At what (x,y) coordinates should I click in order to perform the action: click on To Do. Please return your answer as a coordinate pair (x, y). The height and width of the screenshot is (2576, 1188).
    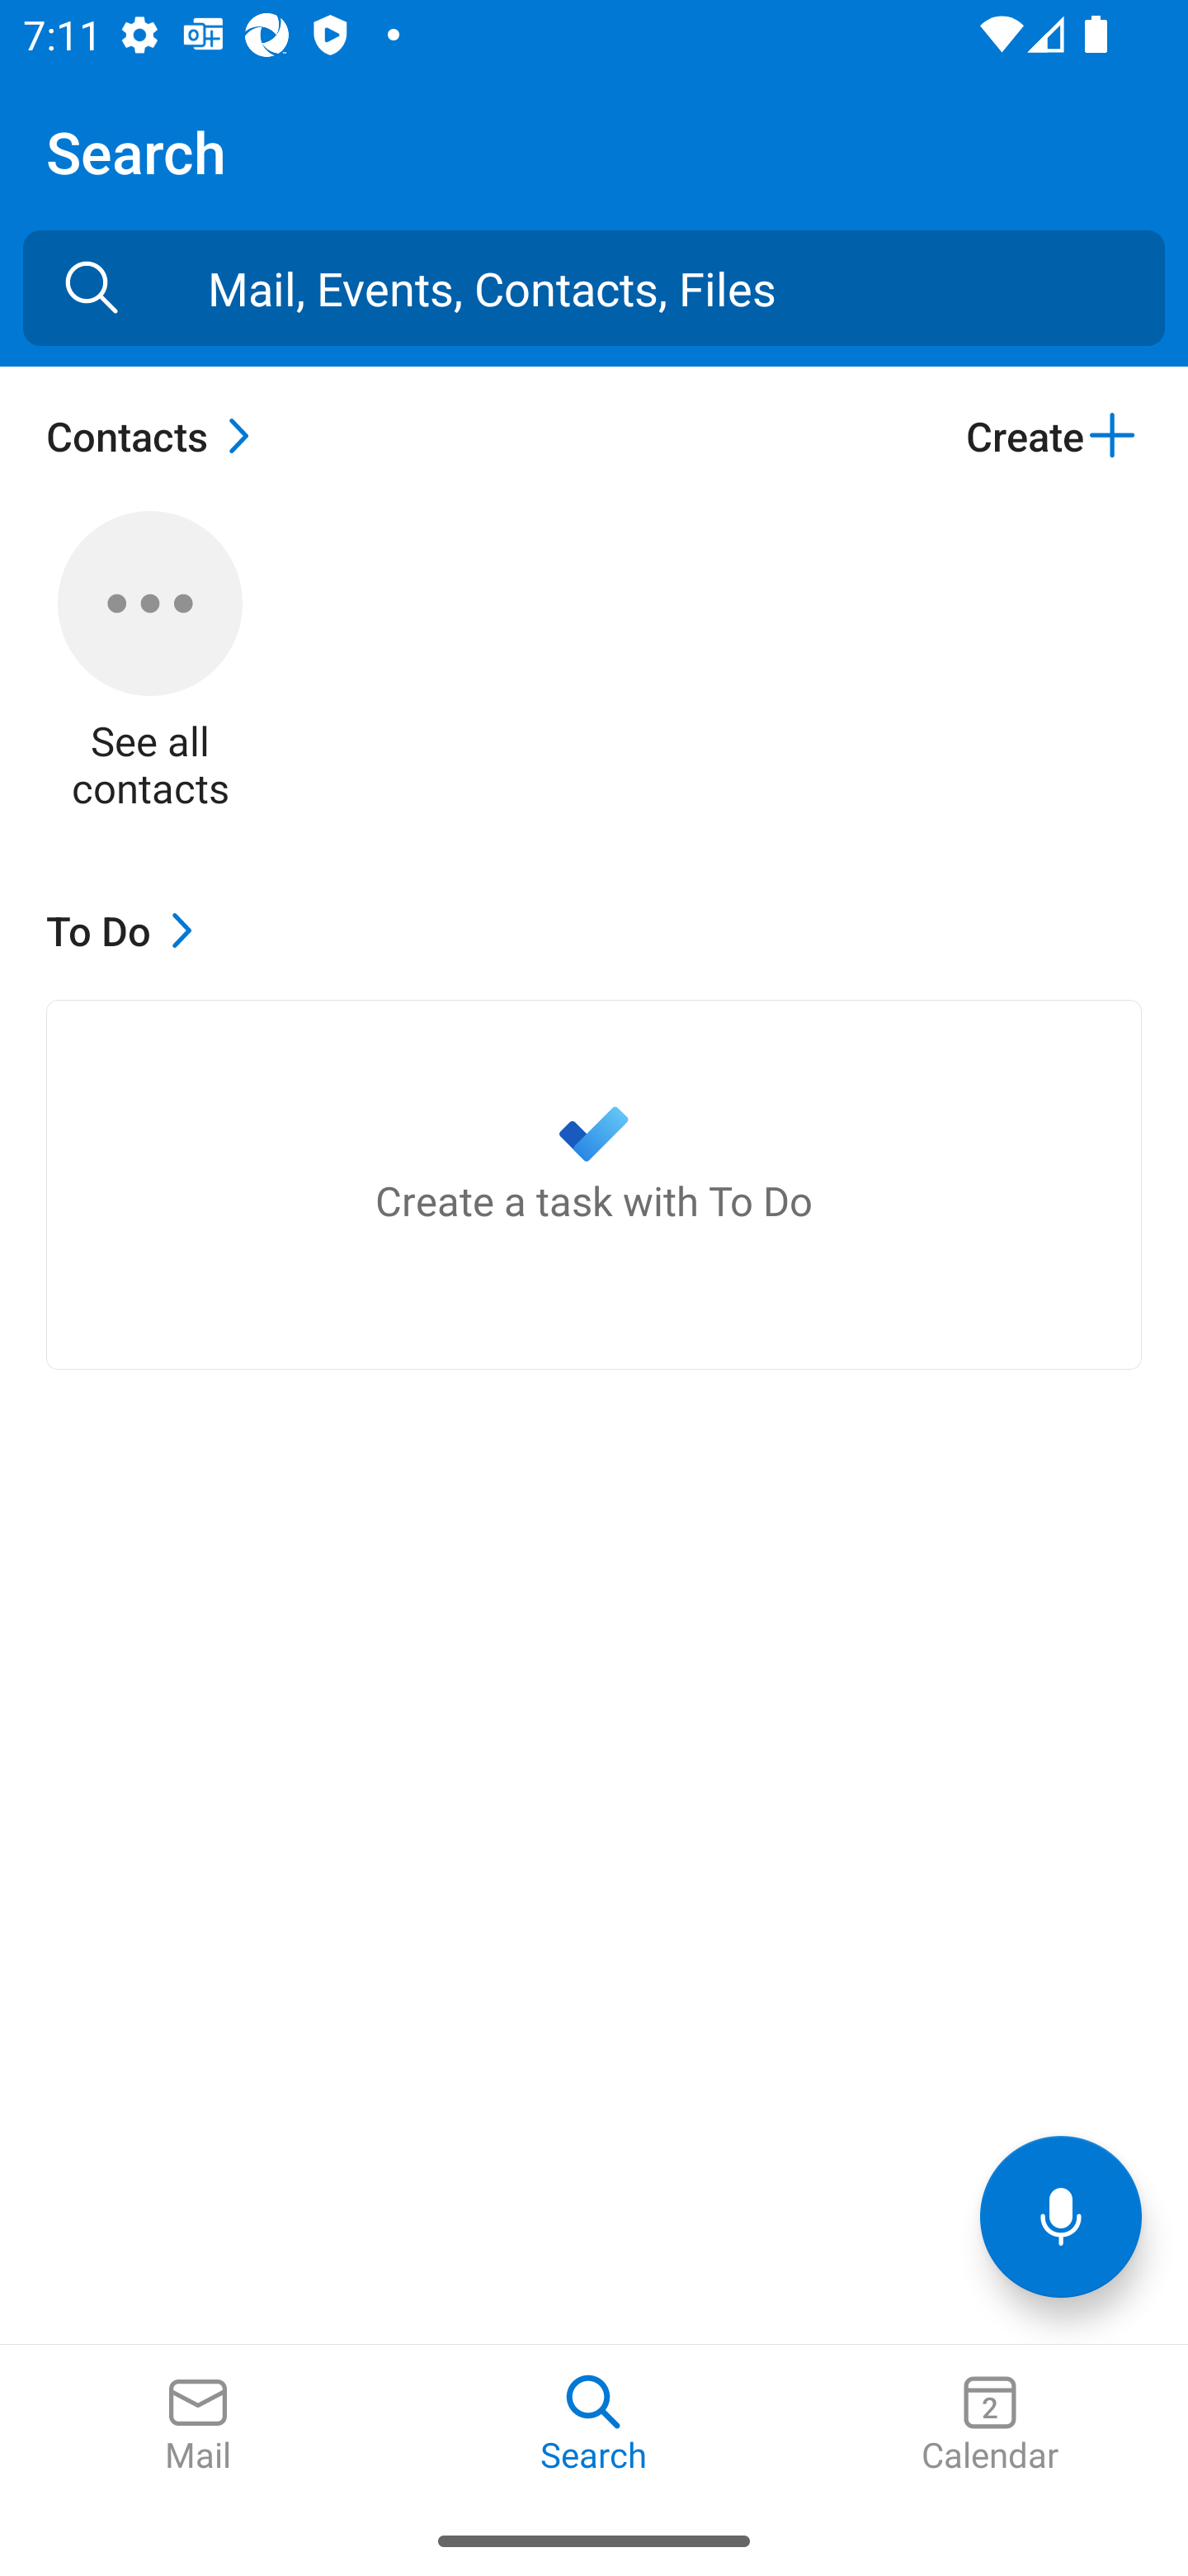
    Looking at the image, I should click on (127, 930).